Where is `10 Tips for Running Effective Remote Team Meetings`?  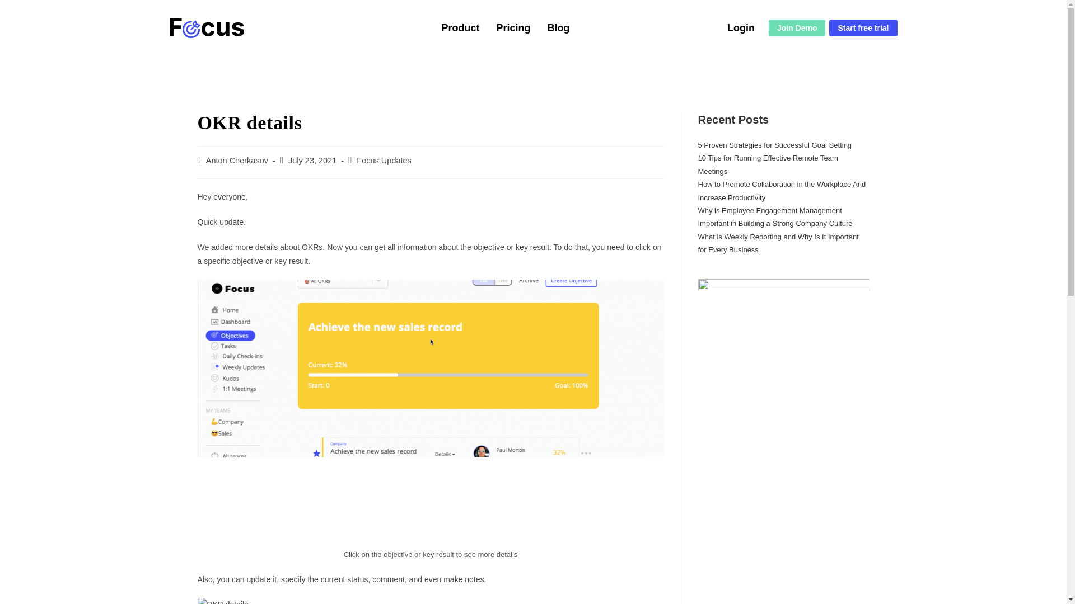 10 Tips for Running Effective Remote Team Meetings is located at coordinates (767, 164).